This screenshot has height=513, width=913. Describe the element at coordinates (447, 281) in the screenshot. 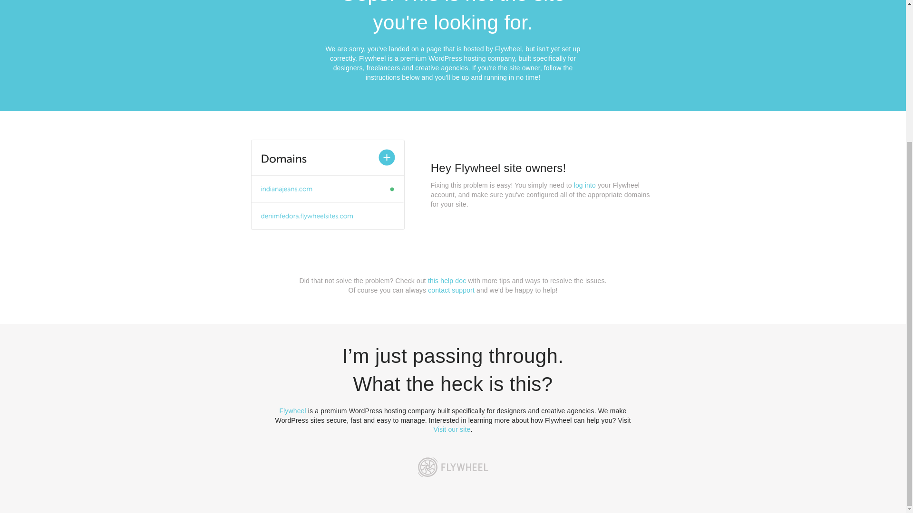

I see `this help doc` at that location.